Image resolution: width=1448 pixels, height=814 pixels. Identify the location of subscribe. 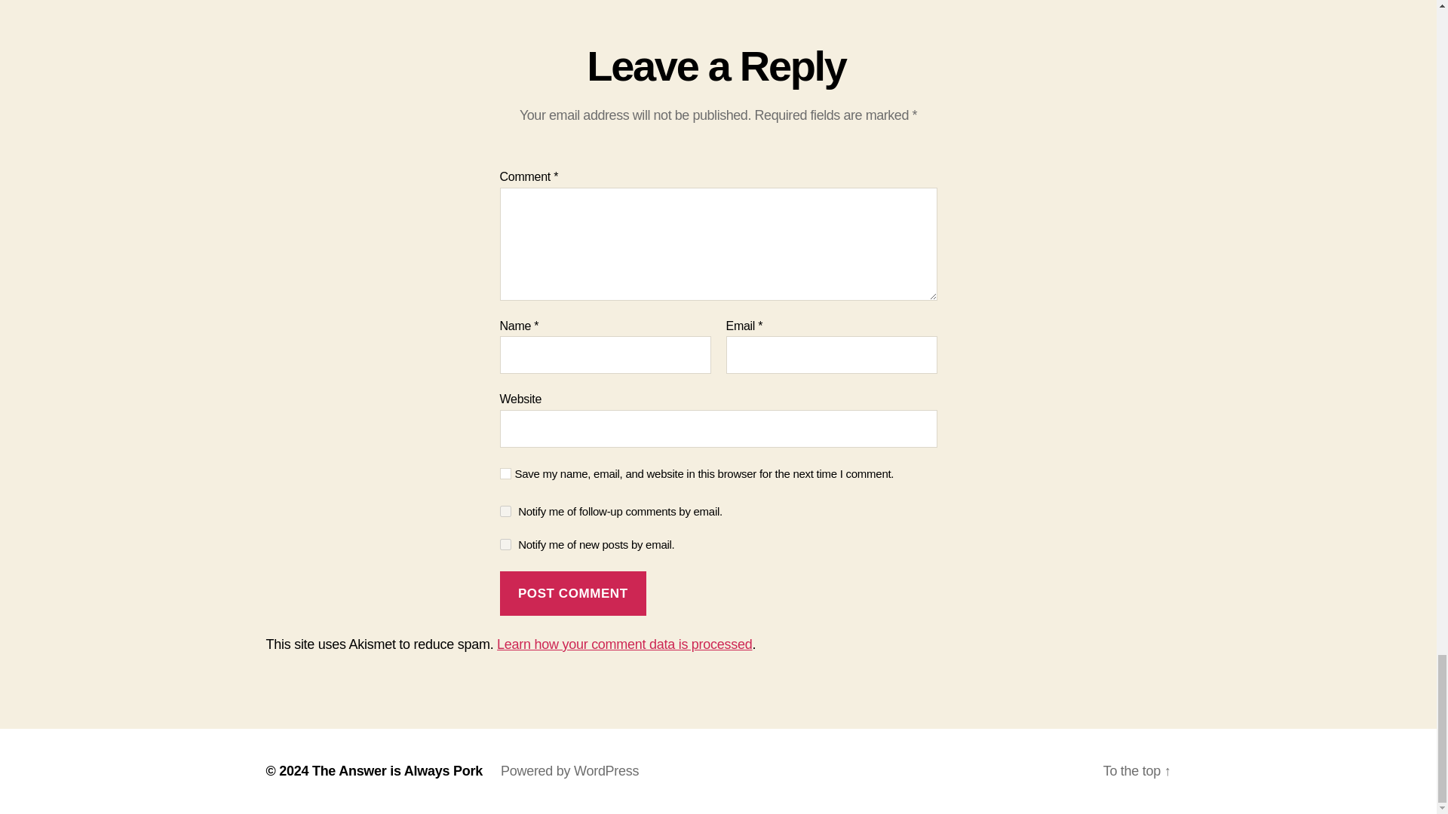
(505, 510).